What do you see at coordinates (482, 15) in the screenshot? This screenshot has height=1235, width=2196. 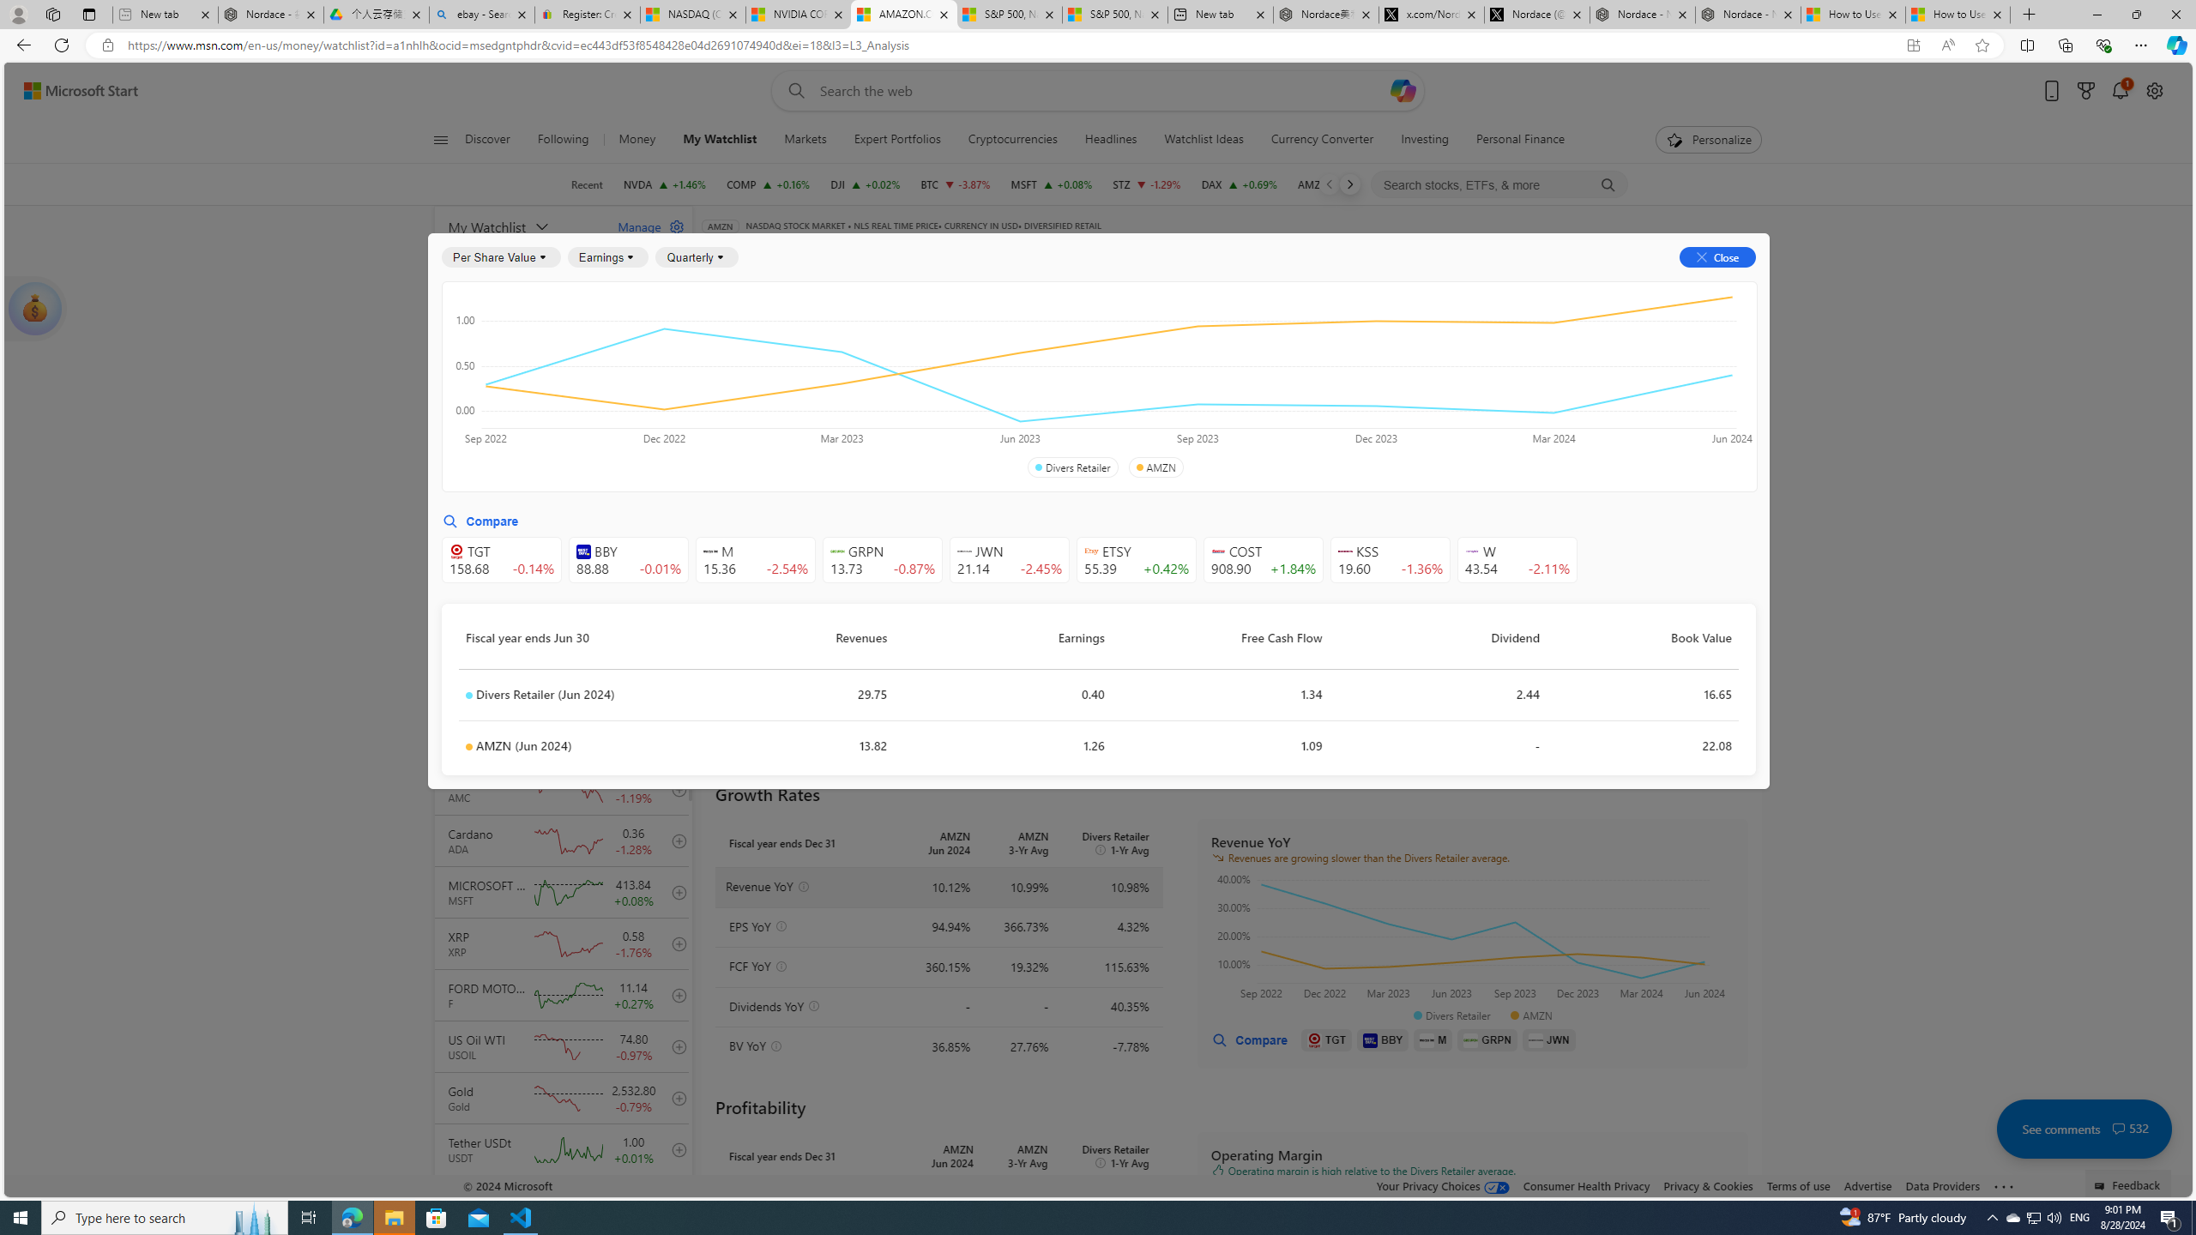 I see `ebay - Search` at bounding box center [482, 15].